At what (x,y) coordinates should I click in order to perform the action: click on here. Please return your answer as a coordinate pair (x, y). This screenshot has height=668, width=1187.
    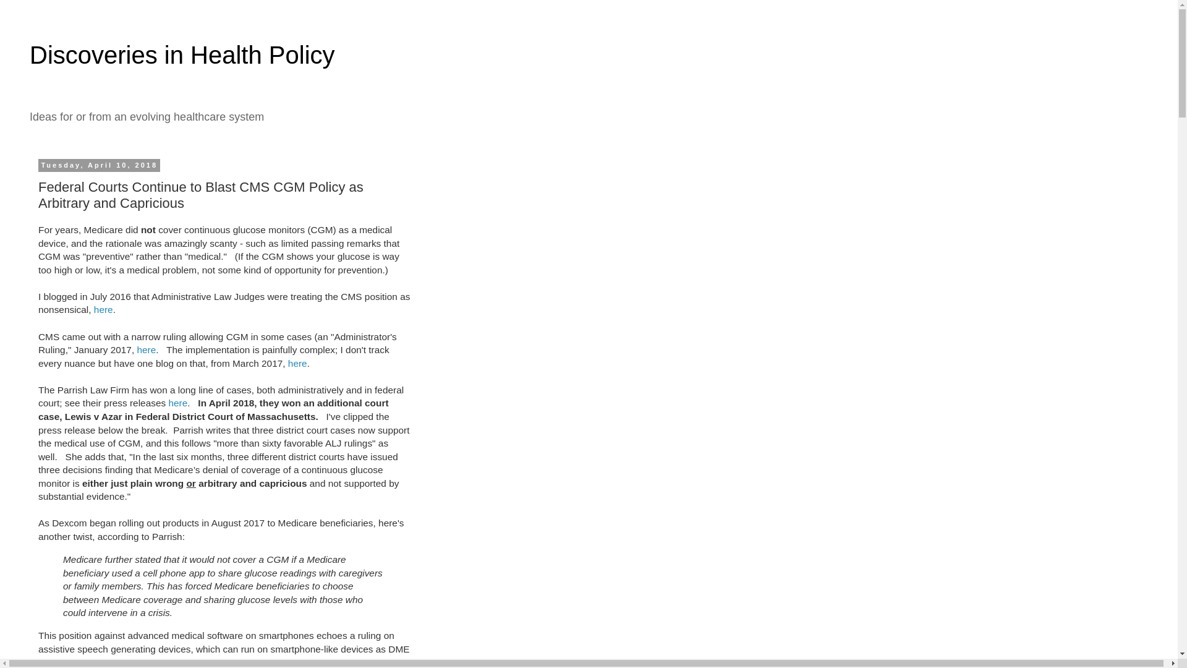
    Looking at the image, I should click on (146, 349).